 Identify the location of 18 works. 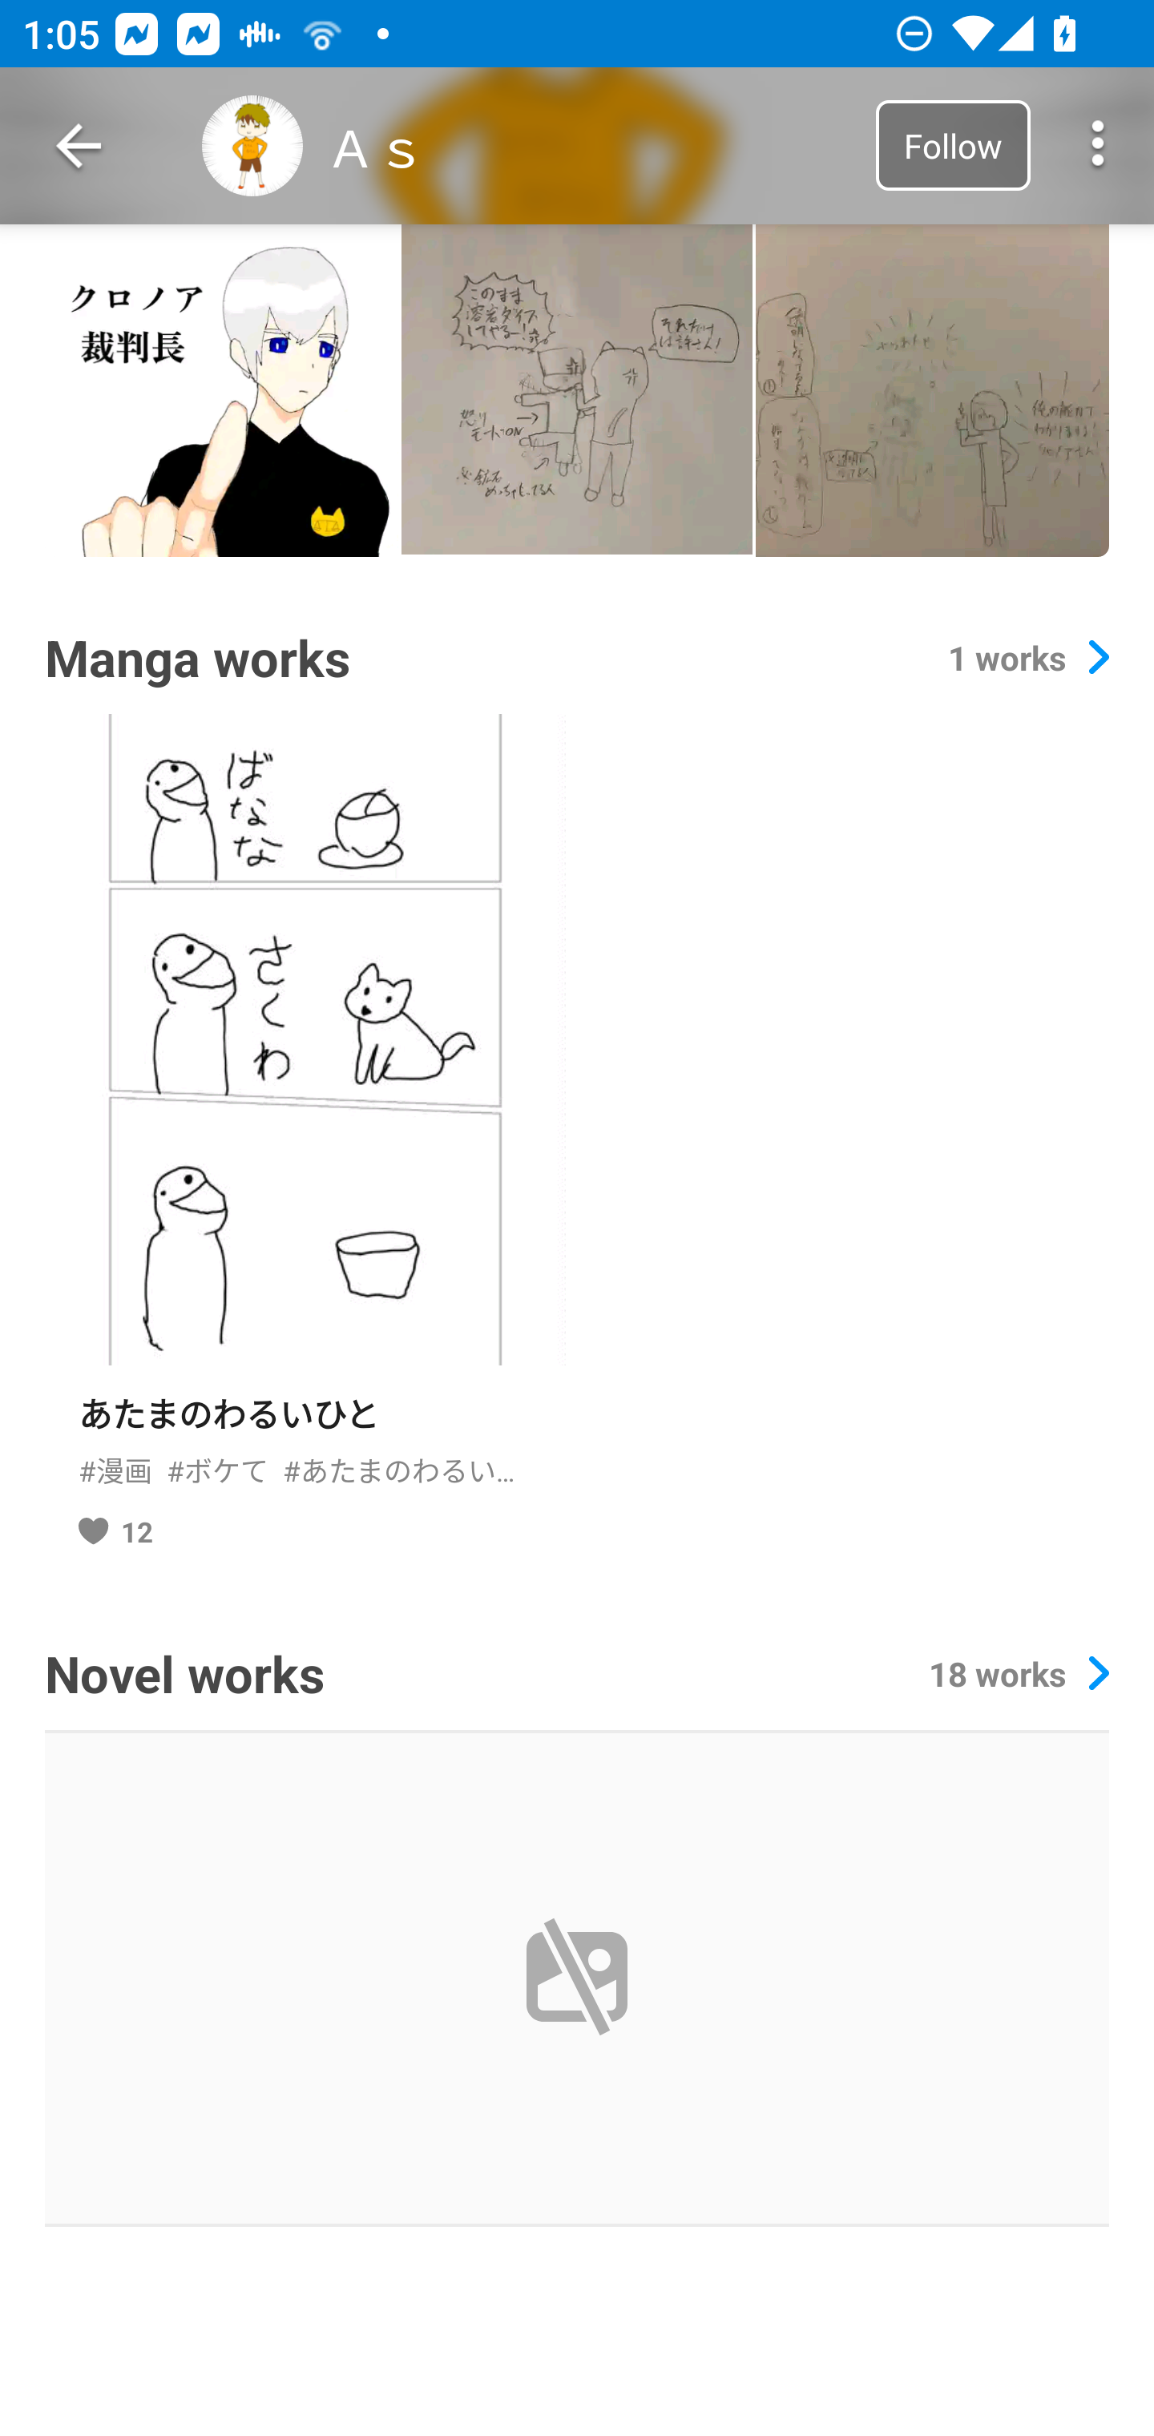
(1019, 1673).